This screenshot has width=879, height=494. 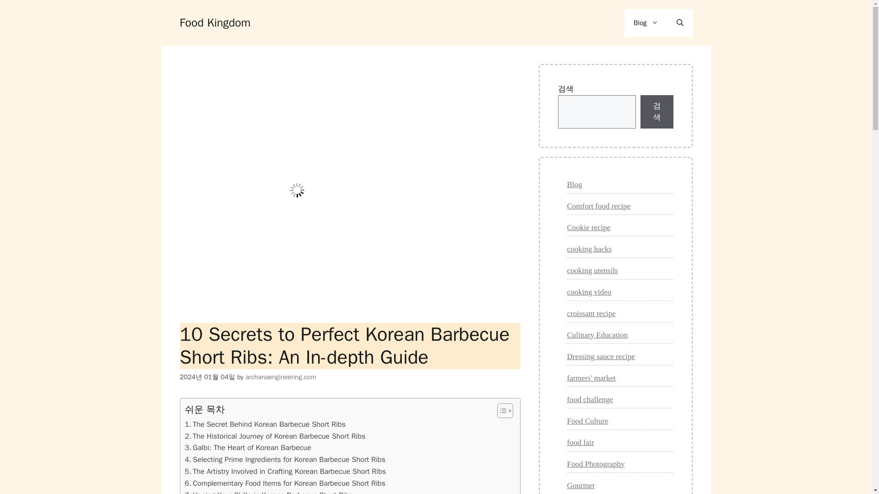 I want to click on Comfort food recipe, so click(x=598, y=205).